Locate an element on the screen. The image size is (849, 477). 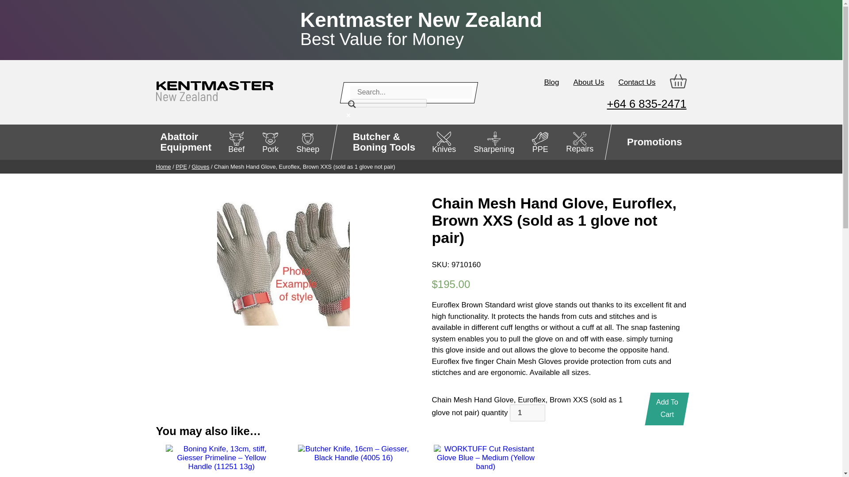
Butcher knives is located at coordinates (444, 142).